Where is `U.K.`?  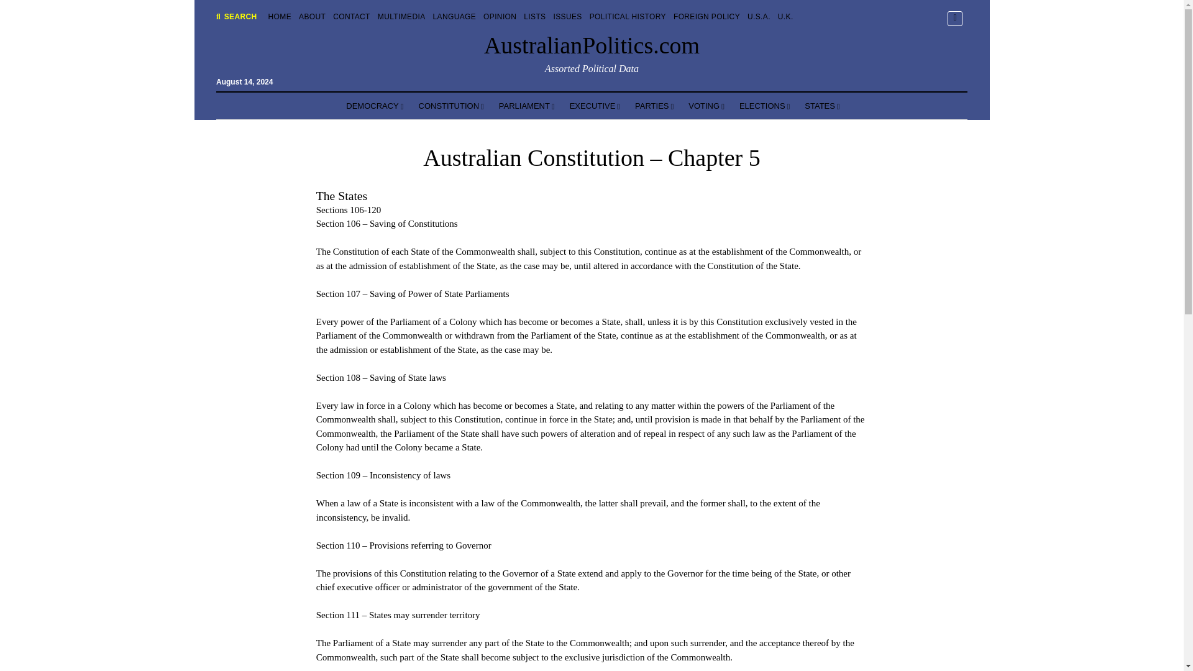 U.K. is located at coordinates (785, 16).